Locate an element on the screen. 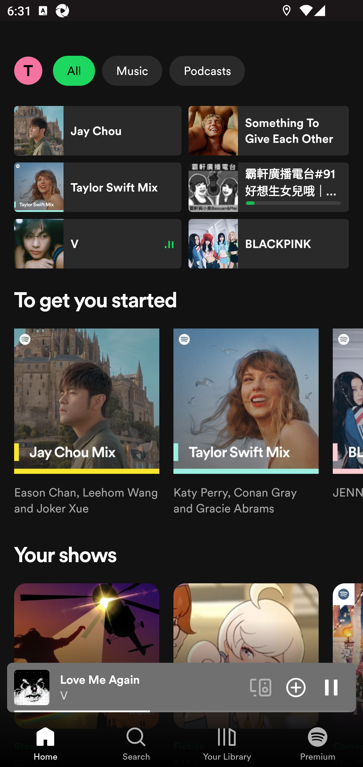 The width and height of the screenshot is (363, 767). Profile is located at coordinates (28, 70).